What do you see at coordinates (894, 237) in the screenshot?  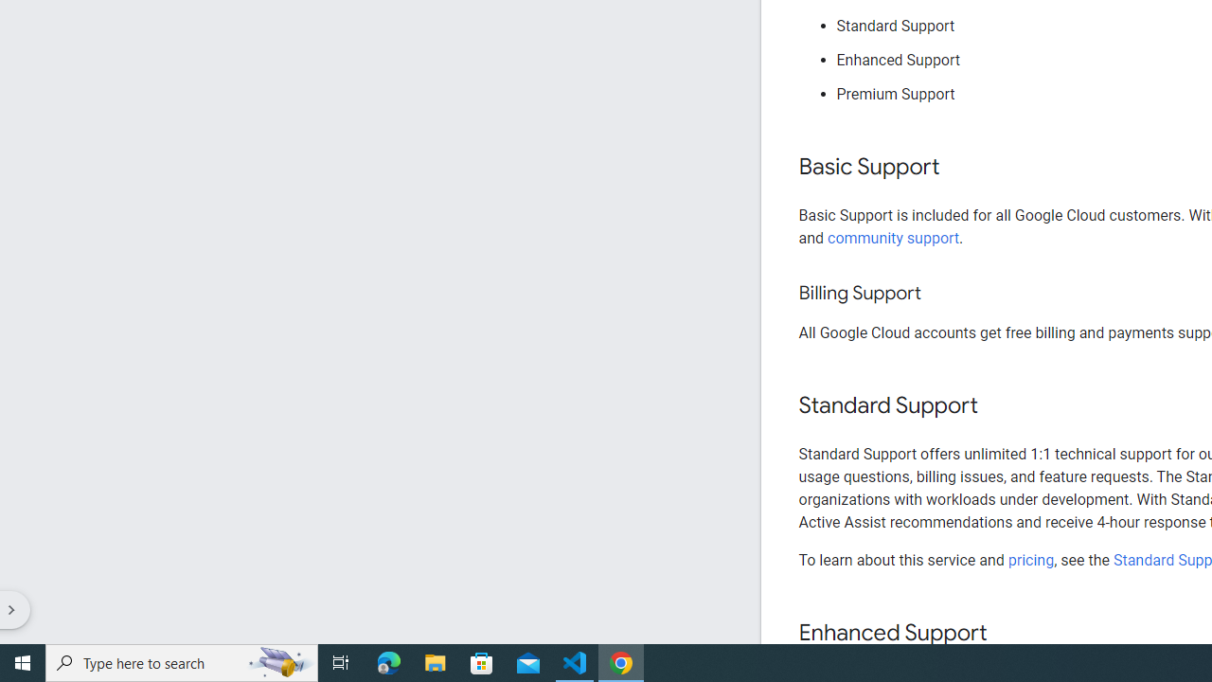 I see `community support` at bounding box center [894, 237].